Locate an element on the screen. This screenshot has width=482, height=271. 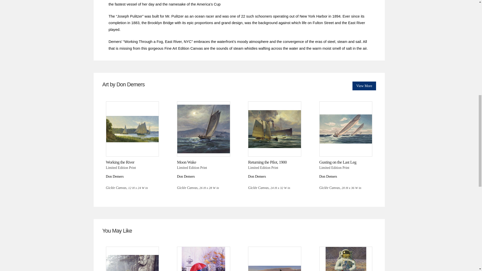
View More is located at coordinates (364, 86).